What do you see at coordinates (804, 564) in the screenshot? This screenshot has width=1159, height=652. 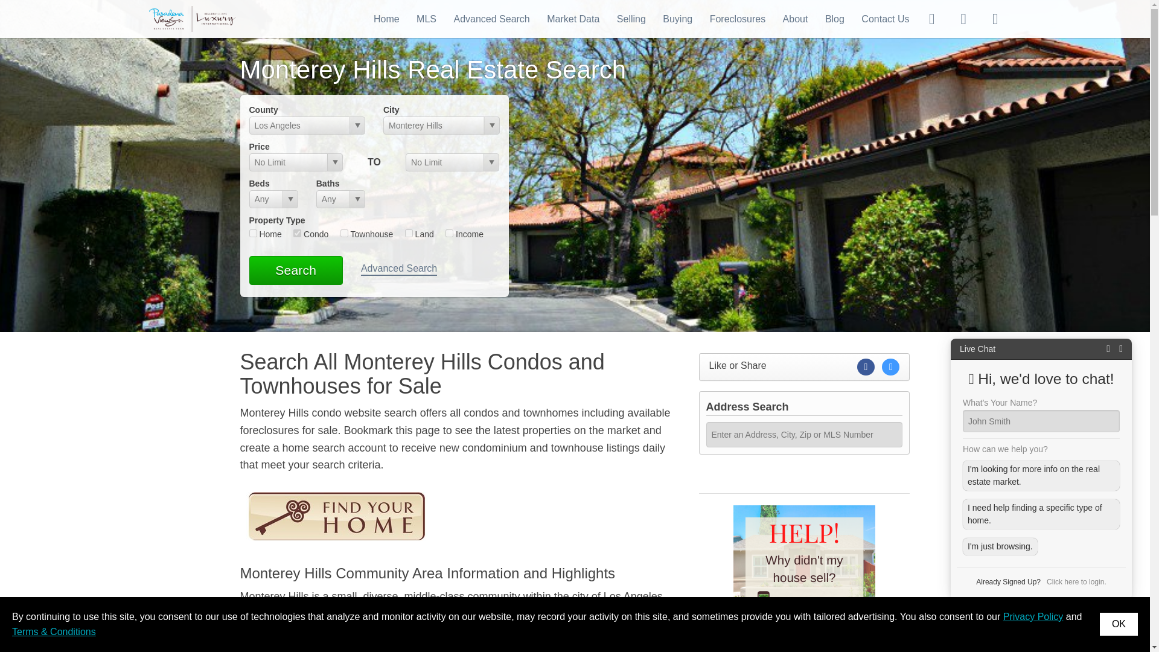 I see `Reasons House Did Not Sell` at bounding box center [804, 564].